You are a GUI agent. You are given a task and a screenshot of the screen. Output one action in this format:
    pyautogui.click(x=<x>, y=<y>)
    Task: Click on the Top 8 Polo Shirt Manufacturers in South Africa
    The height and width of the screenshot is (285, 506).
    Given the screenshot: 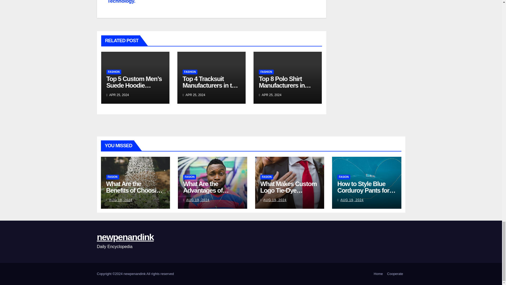 What is the action you would take?
    pyautogui.click(x=285, y=85)
    